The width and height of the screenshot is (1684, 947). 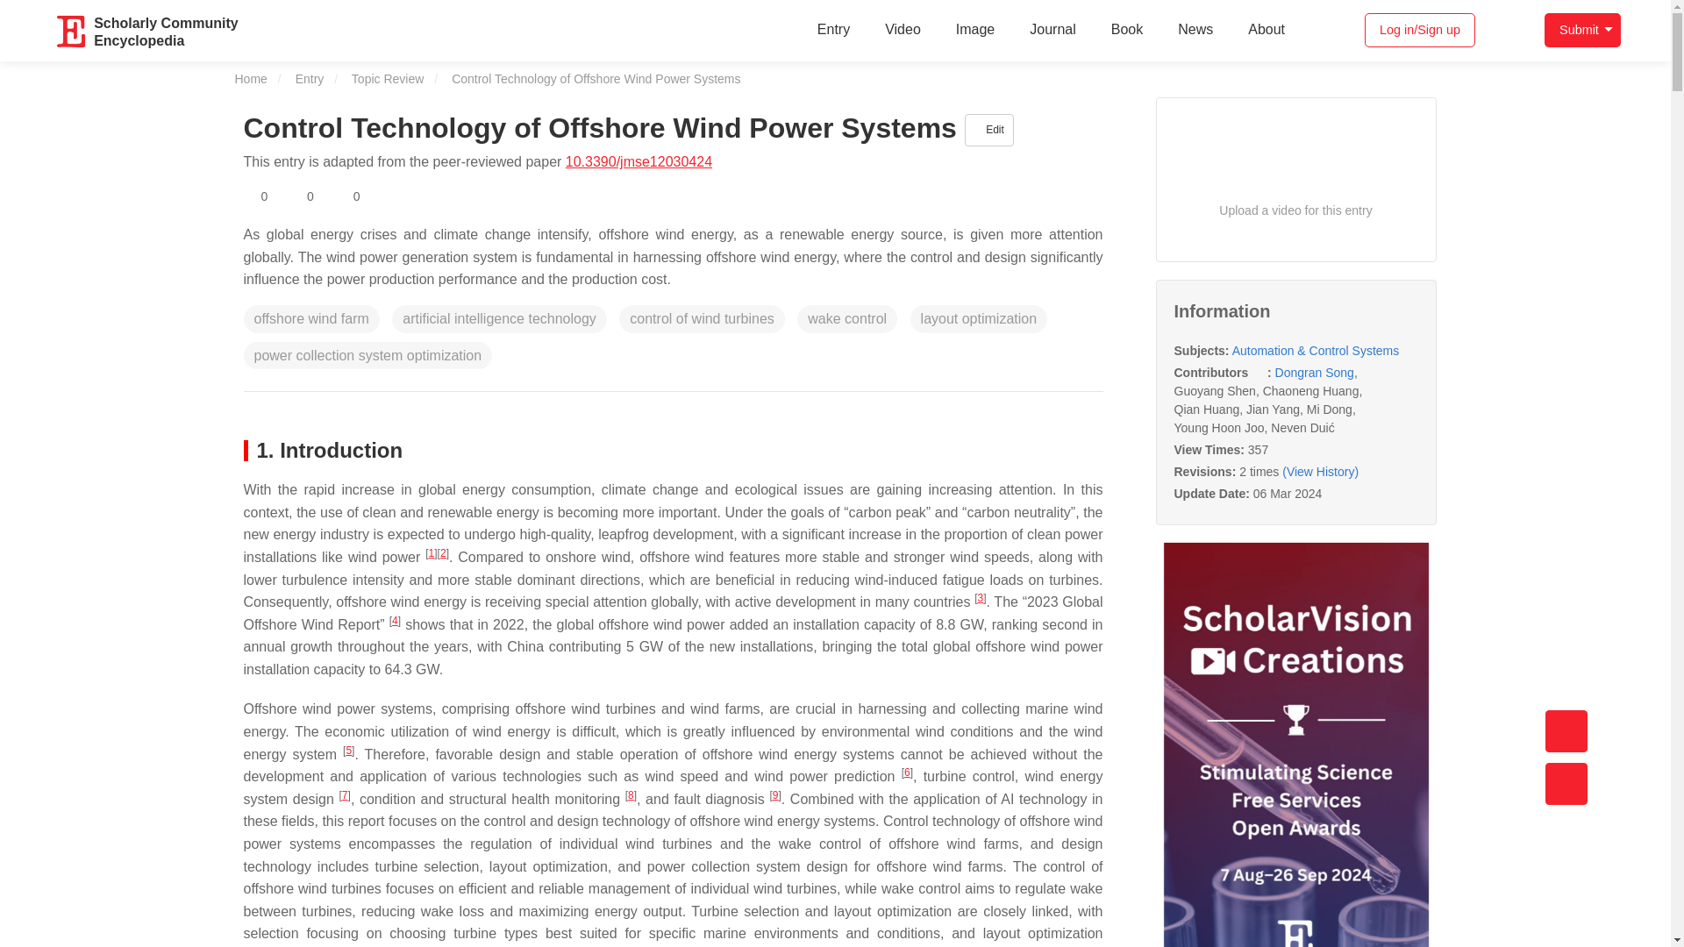 What do you see at coordinates (165, 30) in the screenshot?
I see `Entry` at bounding box center [165, 30].